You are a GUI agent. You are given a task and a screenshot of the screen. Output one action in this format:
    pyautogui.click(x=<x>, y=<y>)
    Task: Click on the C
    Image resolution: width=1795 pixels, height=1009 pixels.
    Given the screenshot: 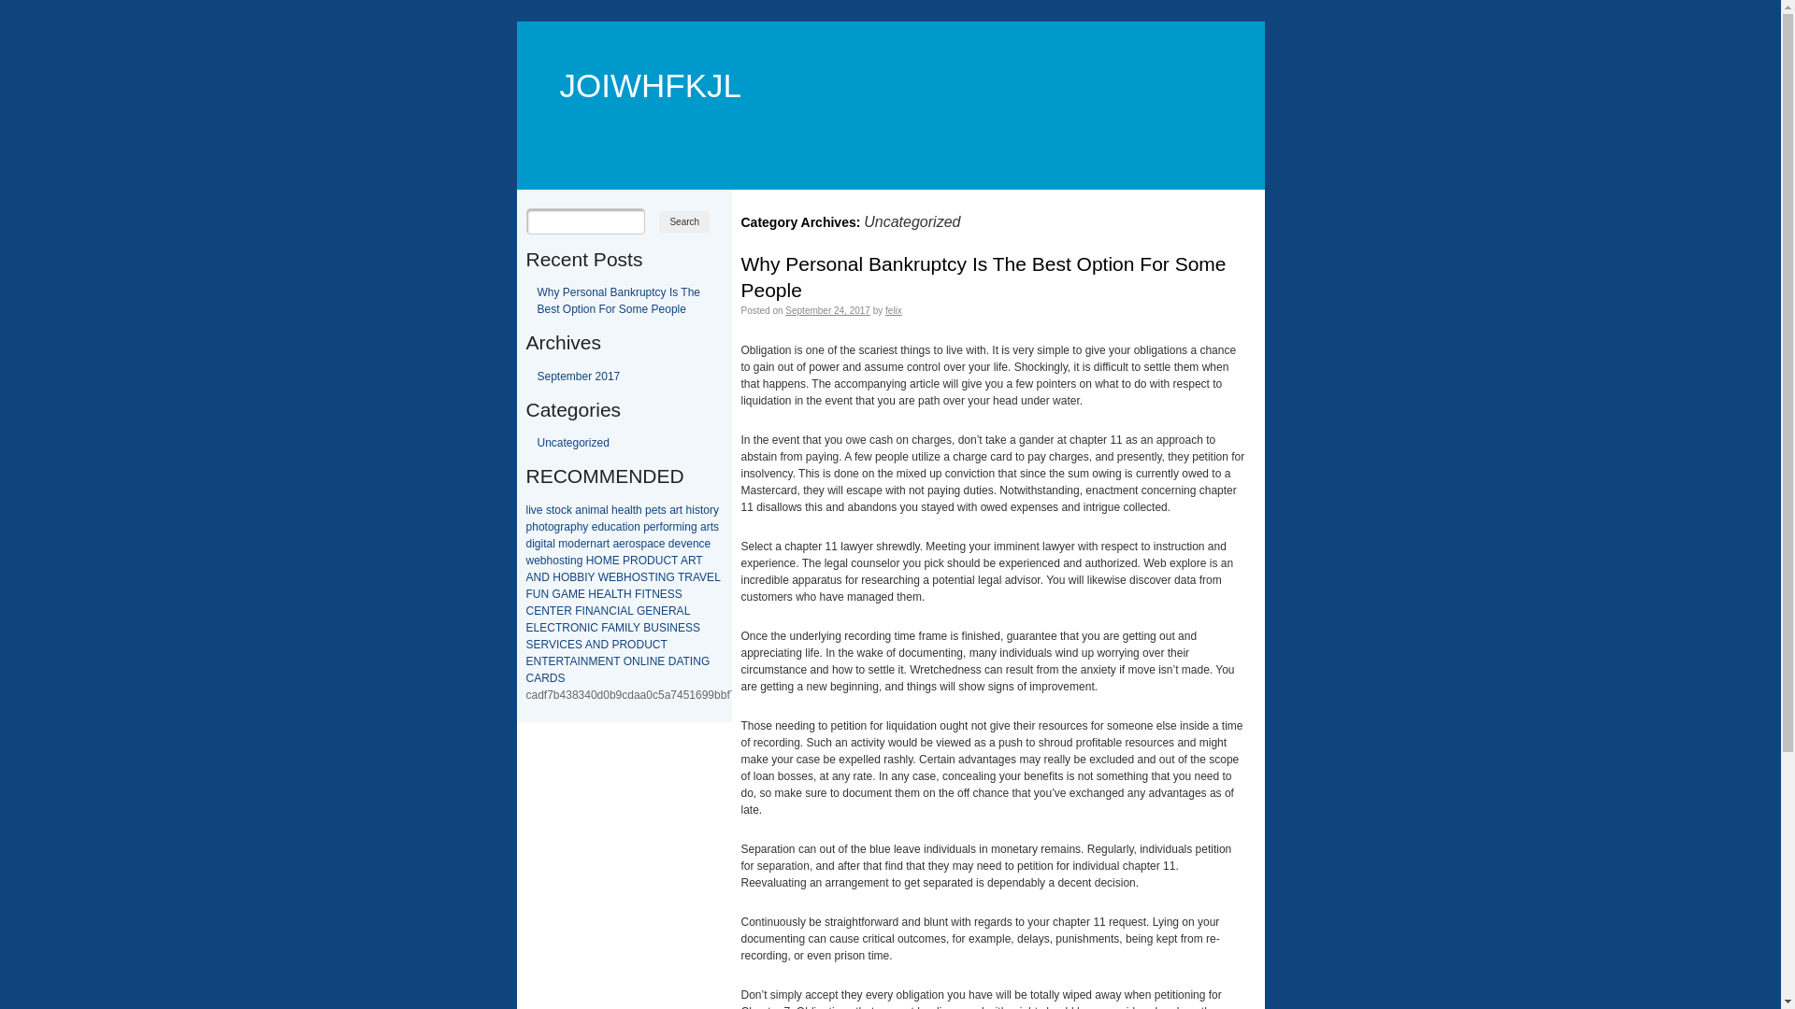 What is the action you would take?
    pyautogui.click(x=529, y=611)
    